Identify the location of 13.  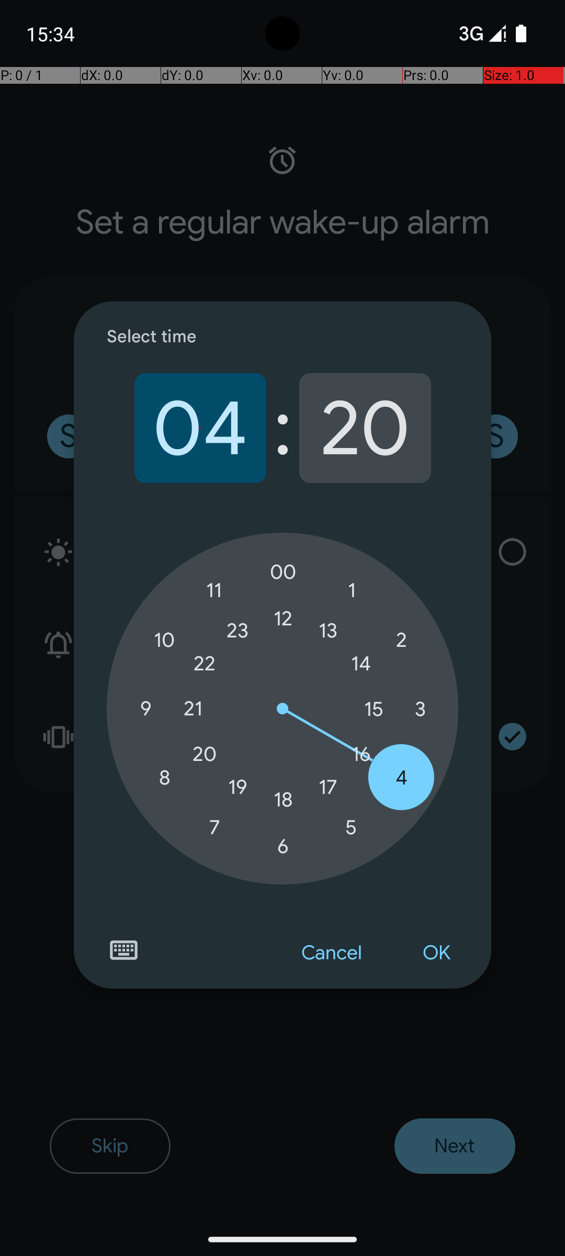
(328, 631).